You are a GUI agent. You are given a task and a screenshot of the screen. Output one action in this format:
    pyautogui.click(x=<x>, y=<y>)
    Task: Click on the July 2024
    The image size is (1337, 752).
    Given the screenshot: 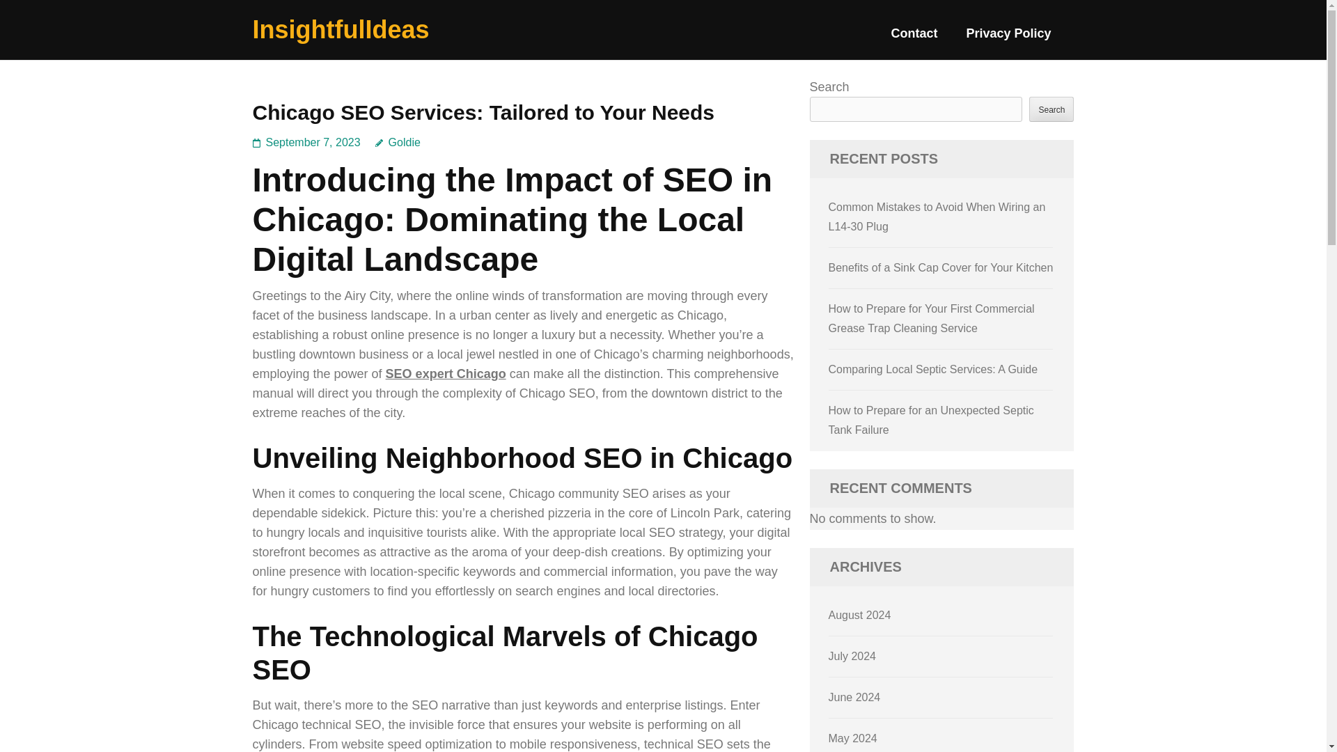 What is the action you would take?
    pyautogui.click(x=852, y=656)
    